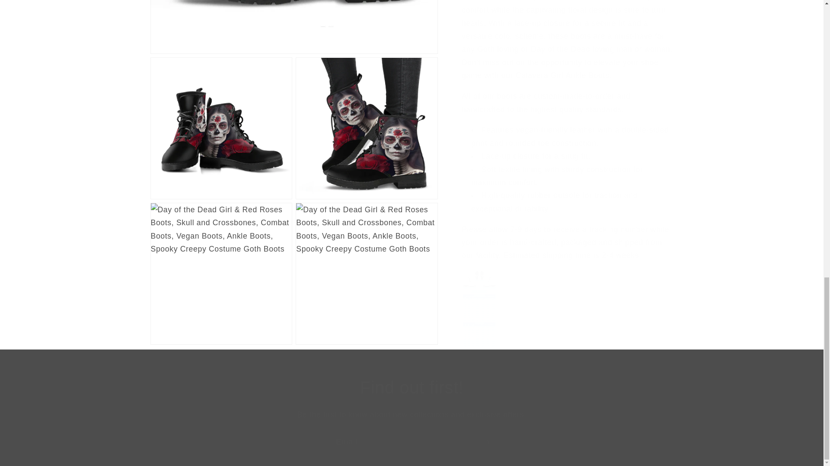 The height and width of the screenshot is (466, 830). Describe the element at coordinates (412, 387) in the screenshot. I see `Find out first!` at that location.